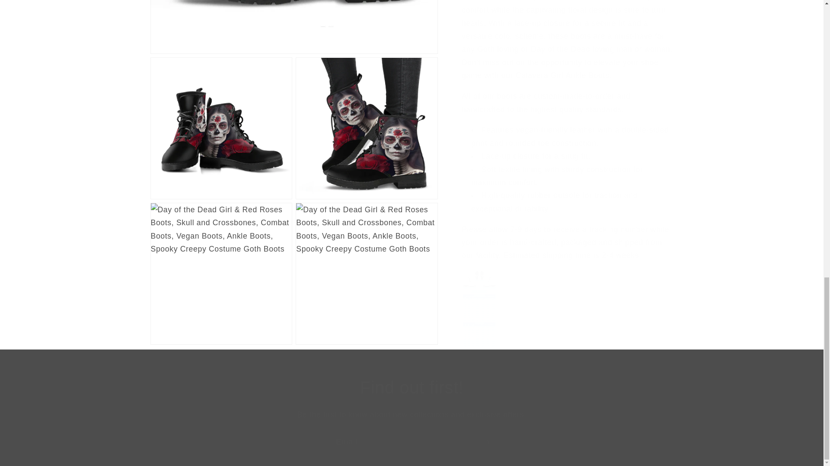 The height and width of the screenshot is (466, 830). Describe the element at coordinates (412, 387) in the screenshot. I see `Find out first!` at that location.